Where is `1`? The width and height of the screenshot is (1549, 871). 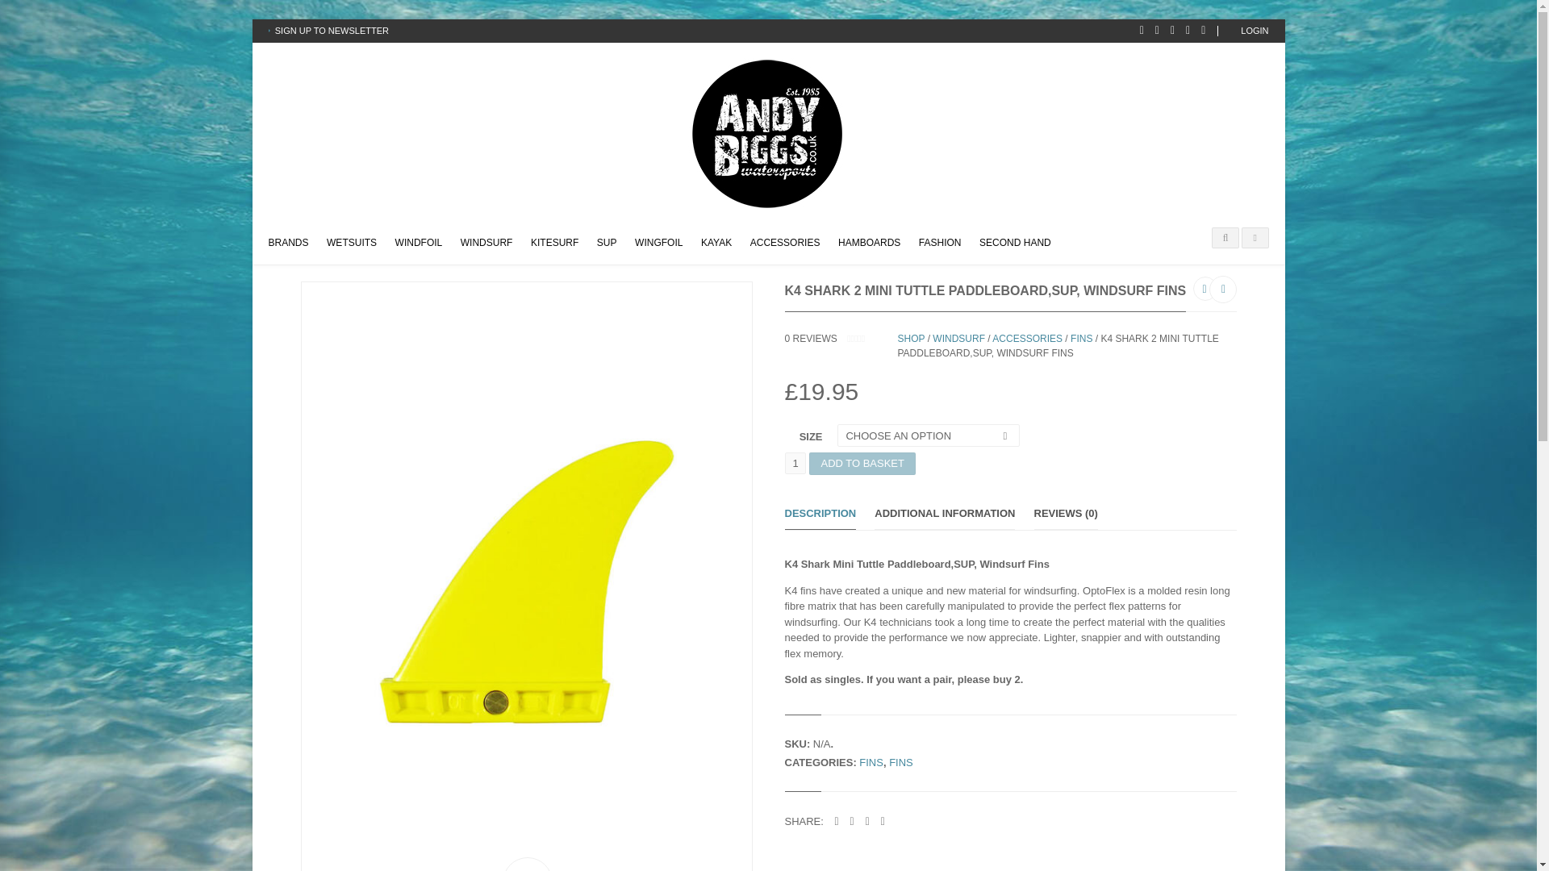
1 is located at coordinates (794, 463).